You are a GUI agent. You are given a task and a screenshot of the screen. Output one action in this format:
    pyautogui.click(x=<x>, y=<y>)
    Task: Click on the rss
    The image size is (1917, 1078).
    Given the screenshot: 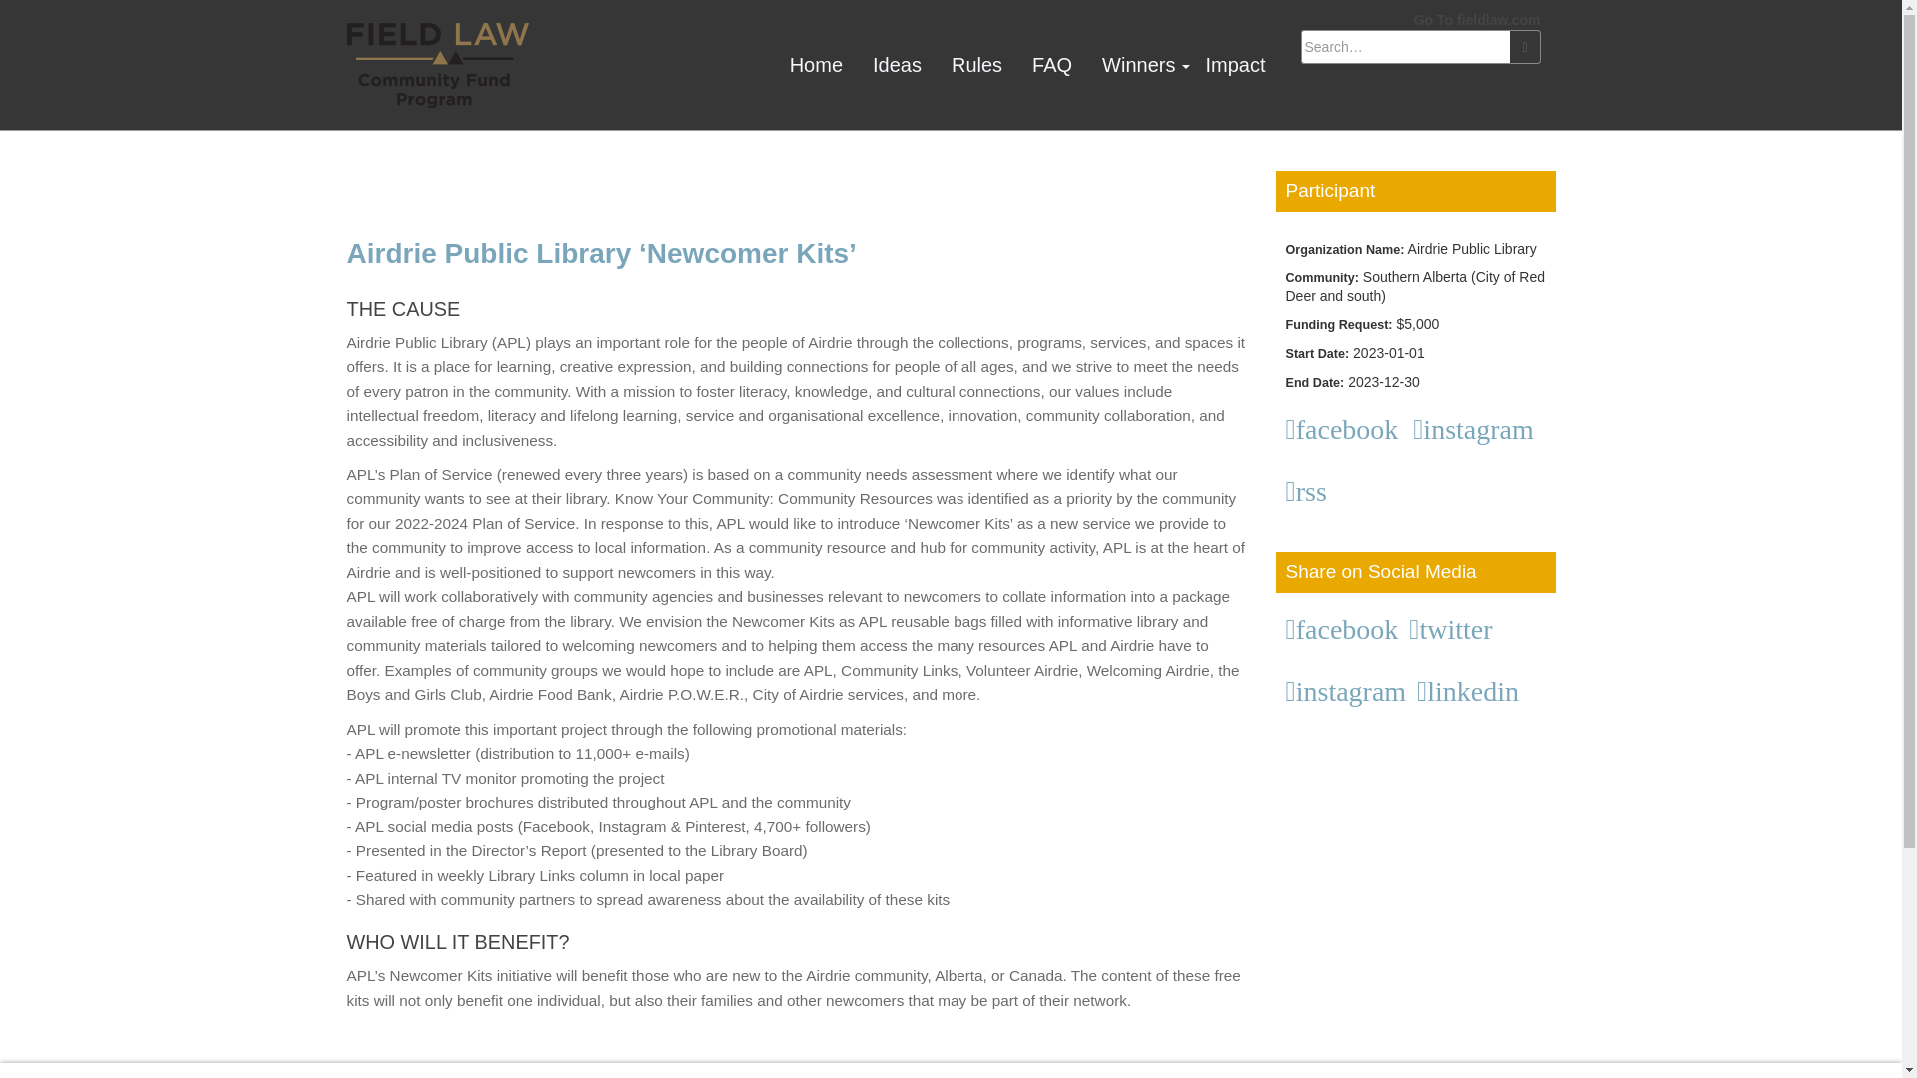 What is the action you would take?
    pyautogui.click(x=1310, y=491)
    